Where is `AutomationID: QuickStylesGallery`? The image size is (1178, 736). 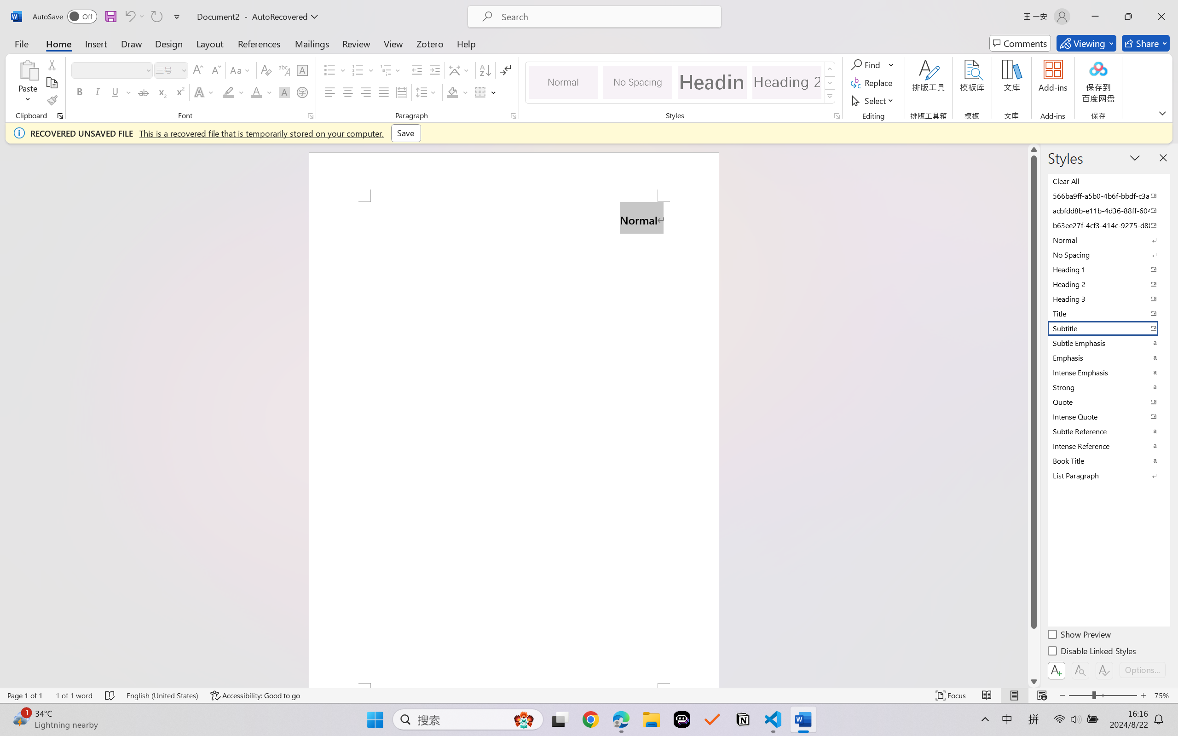
AutomationID: QuickStylesGallery is located at coordinates (681, 83).